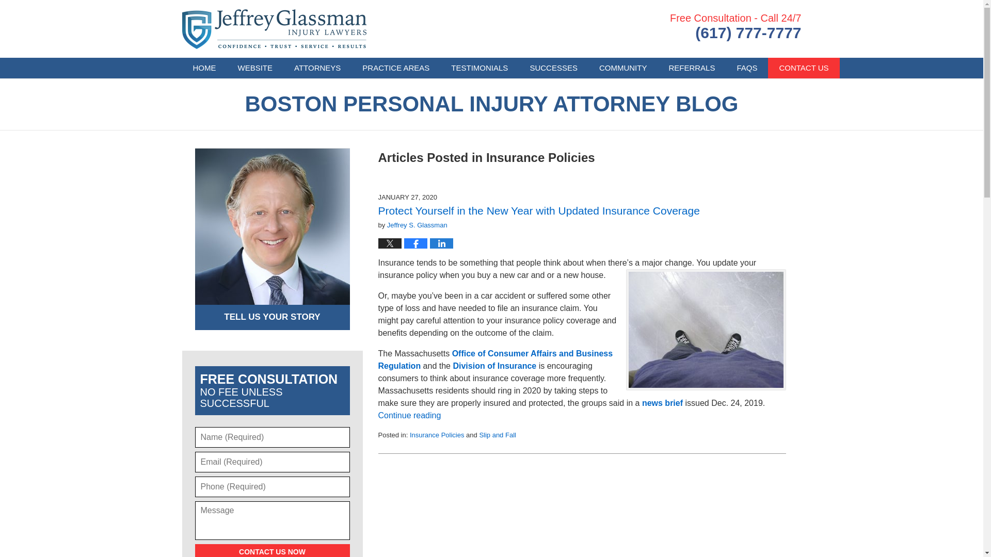 The height and width of the screenshot is (557, 991). What do you see at coordinates (255, 68) in the screenshot?
I see `WEBSITE` at bounding box center [255, 68].